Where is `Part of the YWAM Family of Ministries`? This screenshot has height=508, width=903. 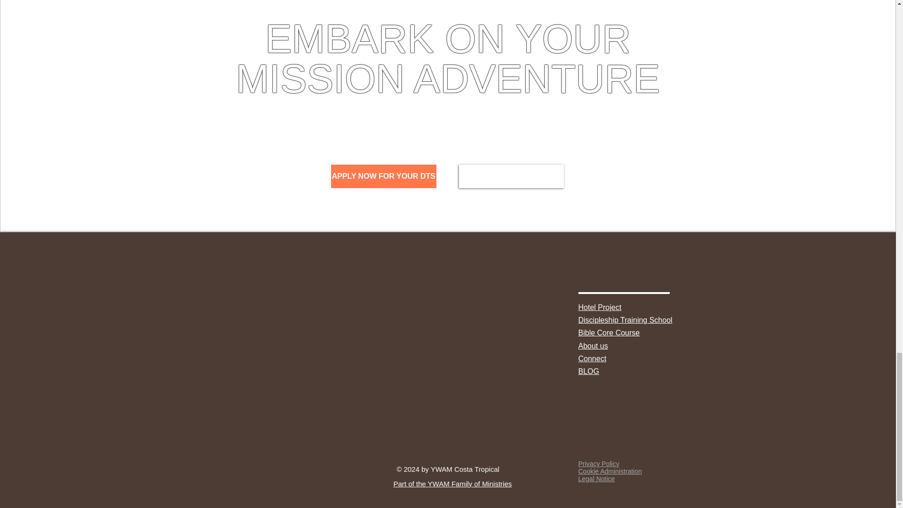
Part of the YWAM Family of Ministries is located at coordinates (452, 484).